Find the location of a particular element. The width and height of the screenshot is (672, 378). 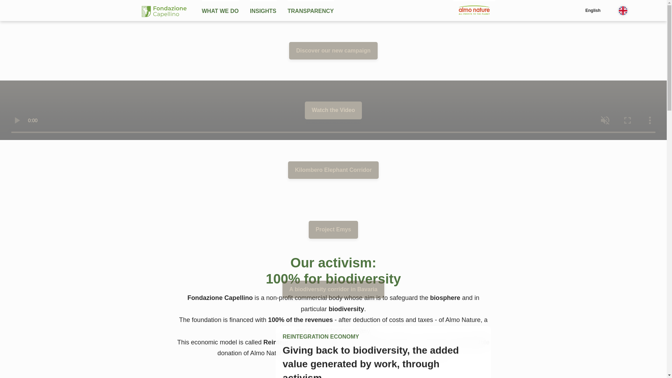

Project Emys is located at coordinates (333, 230).